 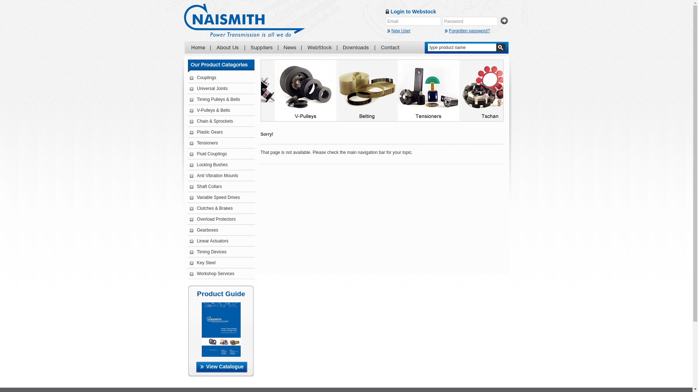 What do you see at coordinates (206, 132) in the screenshot?
I see `Plastic Gears` at bounding box center [206, 132].